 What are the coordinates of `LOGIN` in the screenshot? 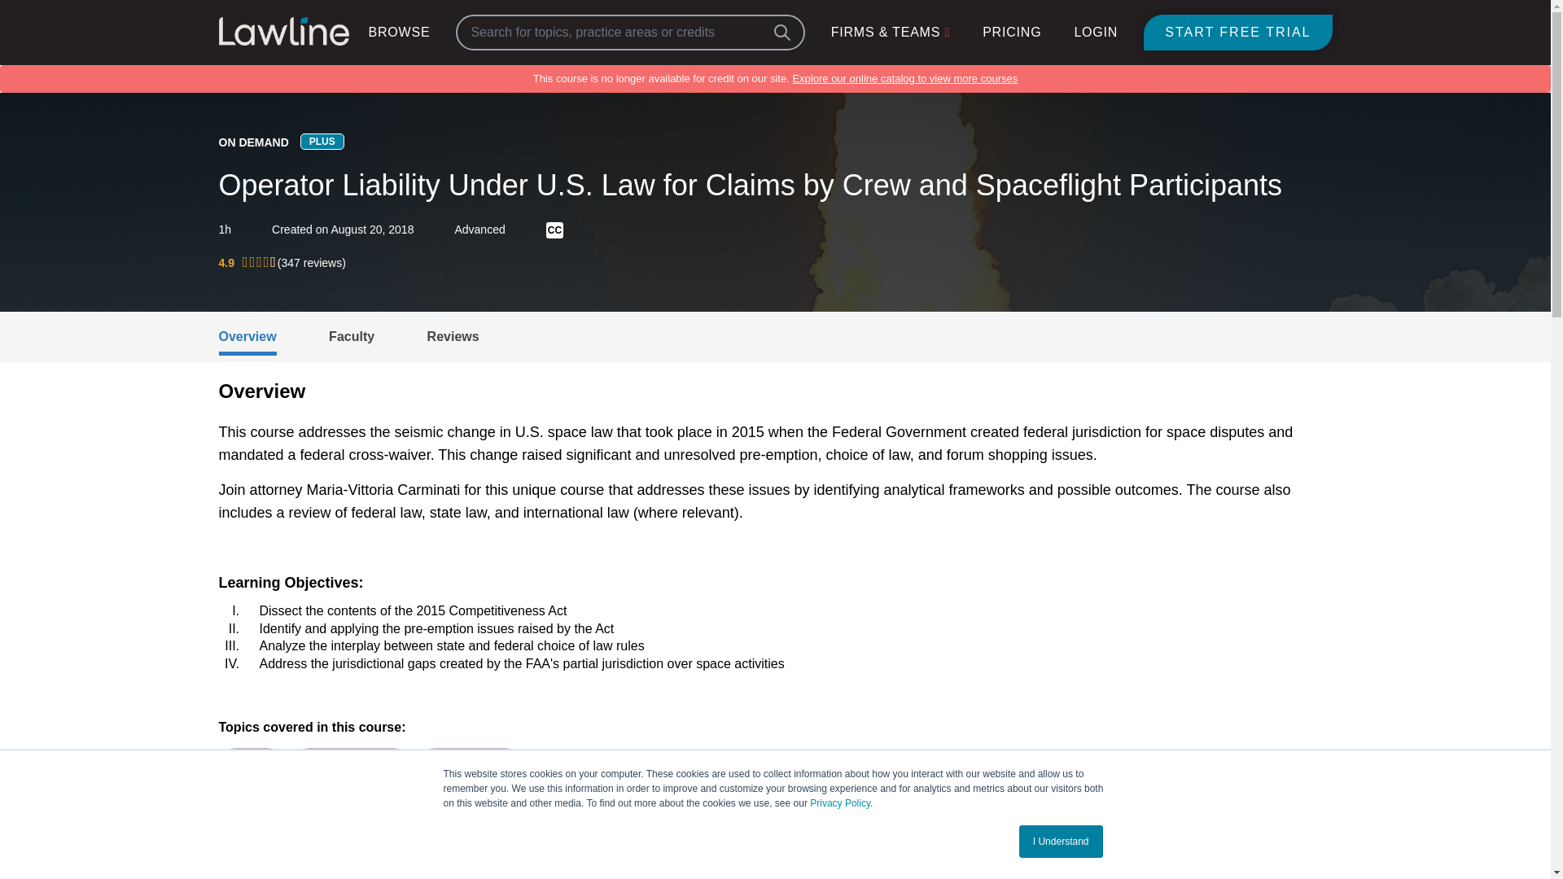 It's located at (1096, 33).